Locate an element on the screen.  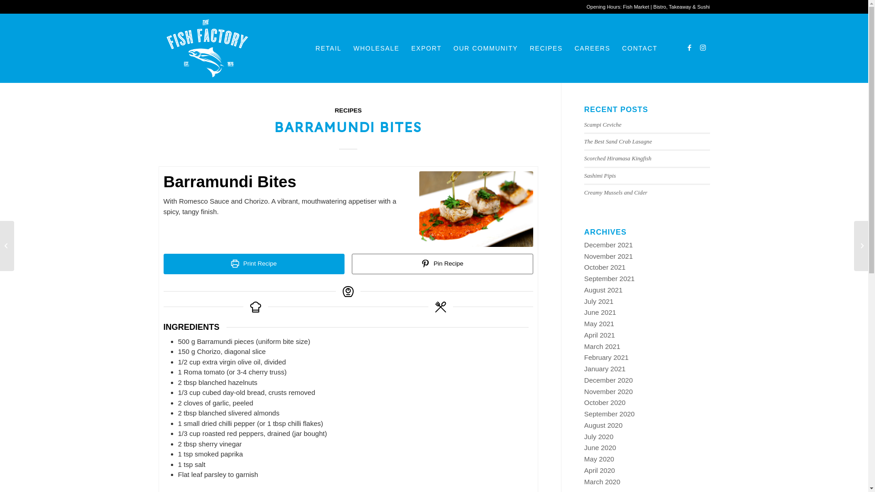
Takeaway is located at coordinates (680, 7).